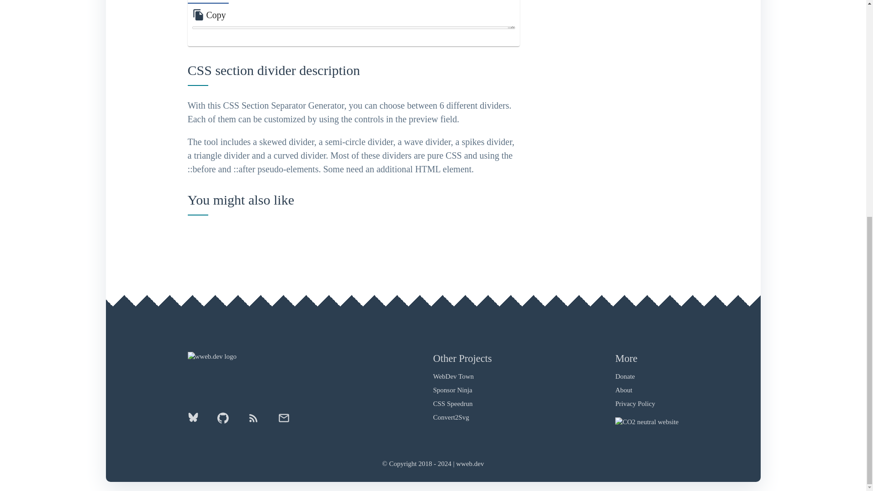 This screenshot has width=873, height=491. Describe the element at coordinates (222, 421) in the screenshot. I see `Github` at that location.